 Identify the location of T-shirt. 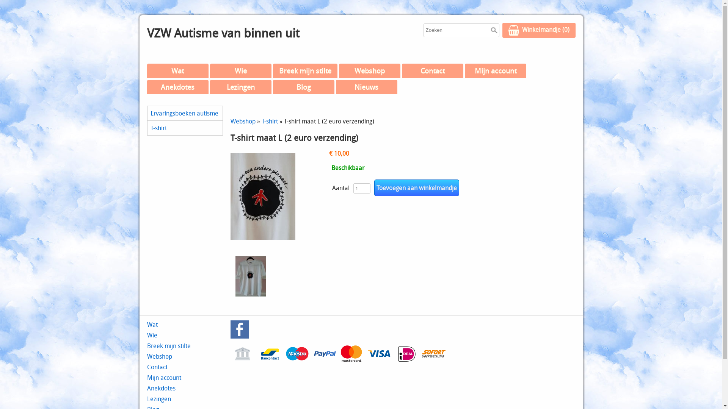
(185, 128).